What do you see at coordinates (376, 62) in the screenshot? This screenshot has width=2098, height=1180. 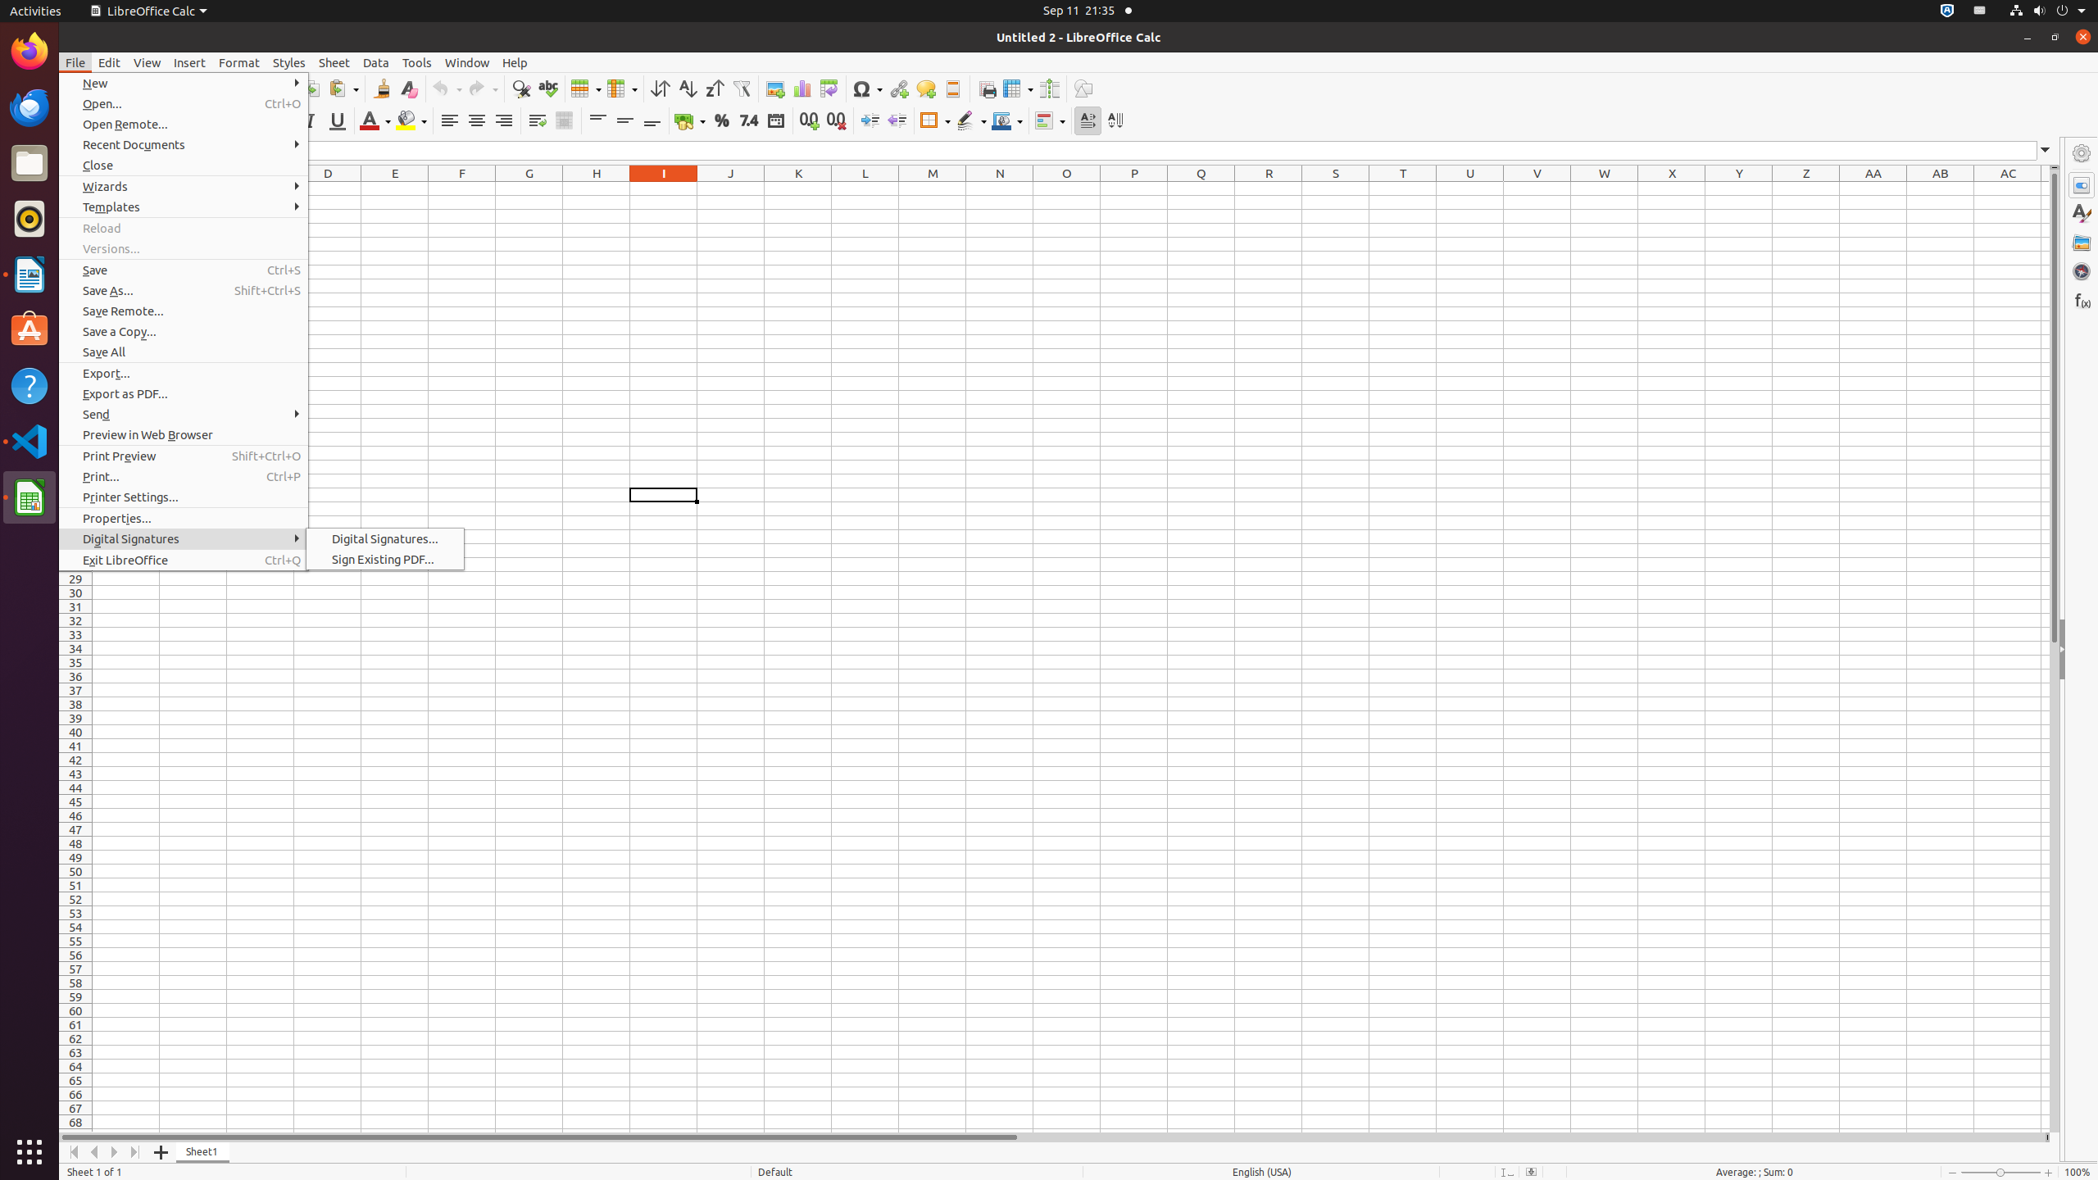 I see `Data` at bounding box center [376, 62].